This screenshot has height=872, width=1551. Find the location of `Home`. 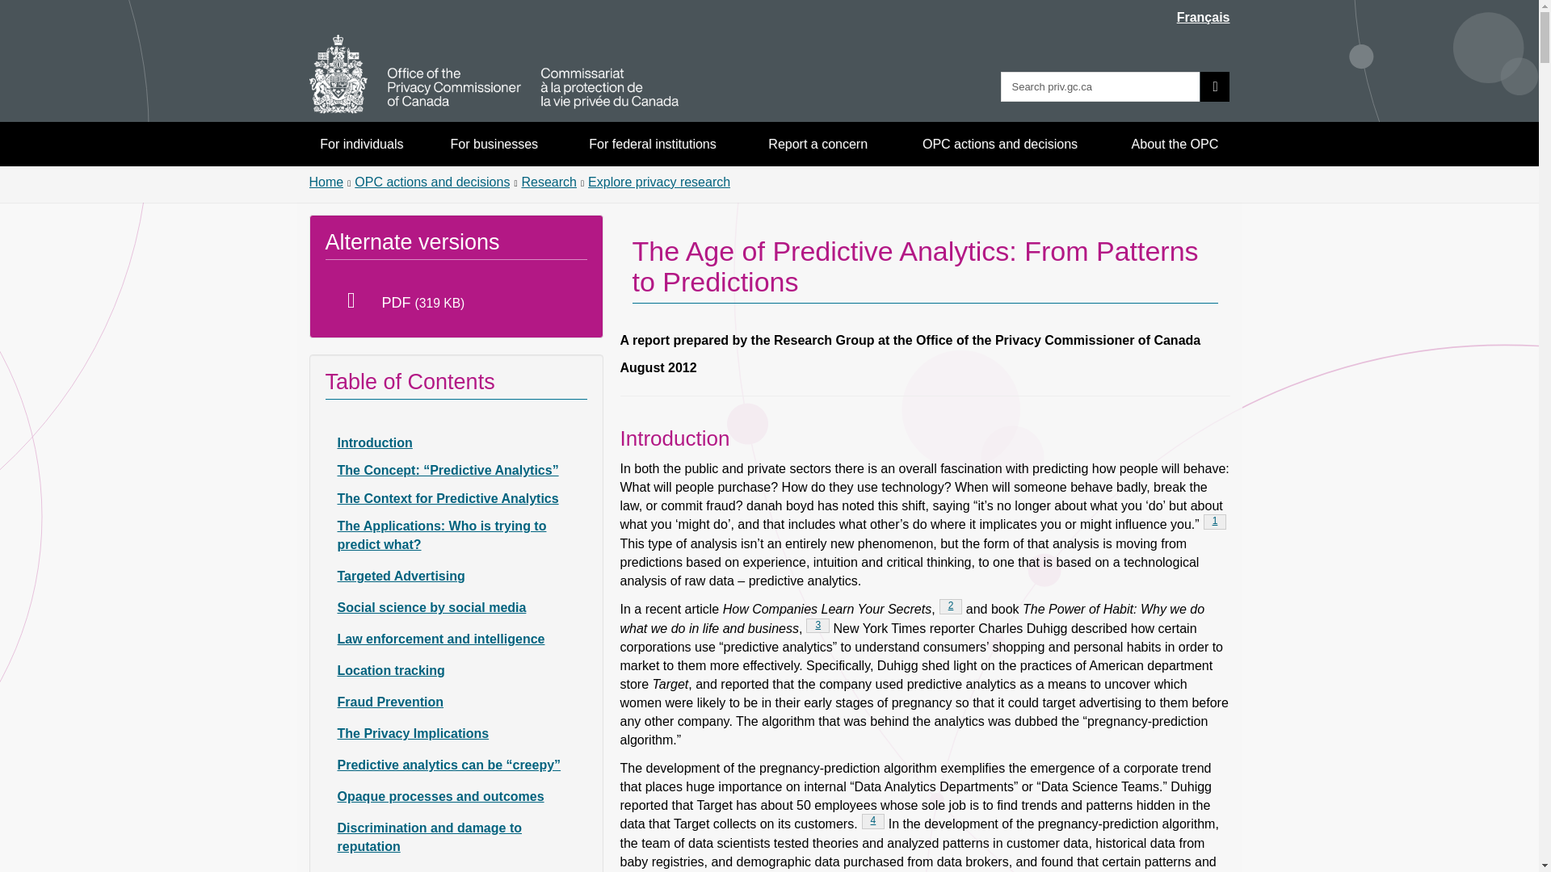

Home is located at coordinates (652, 144).